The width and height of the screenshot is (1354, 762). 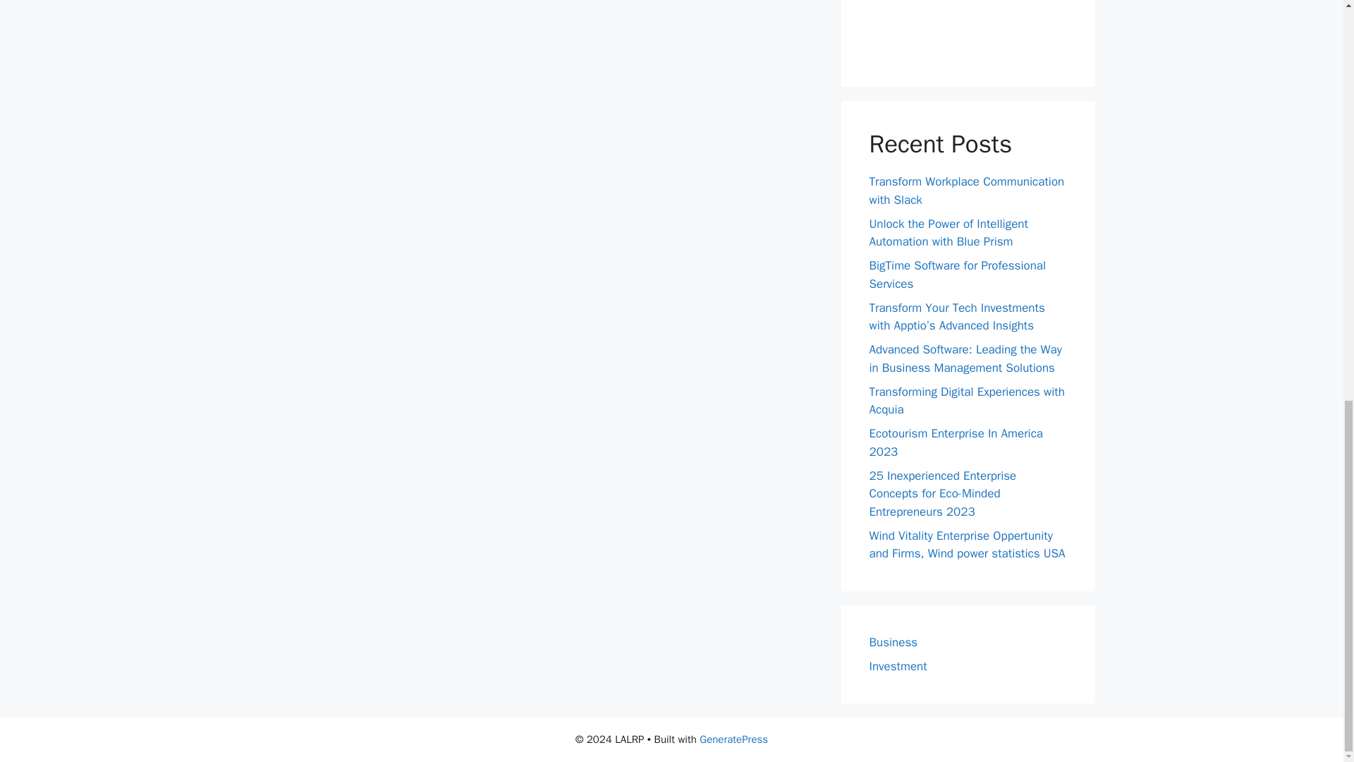 What do you see at coordinates (966, 190) in the screenshot?
I see `Transform Workplace Communication with Slack` at bounding box center [966, 190].